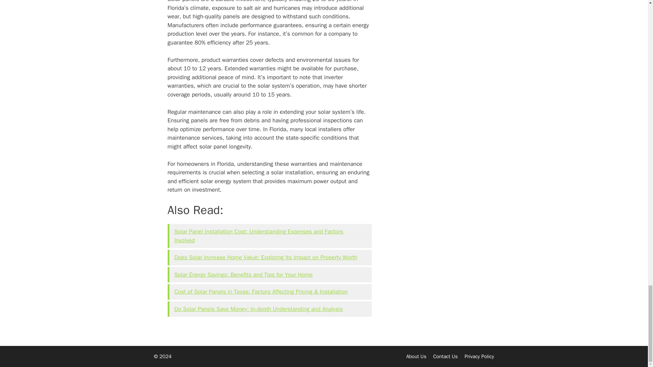 The width and height of the screenshot is (653, 367). Describe the element at coordinates (446, 356) in the screenshot. I see `Contact Us` at that location.